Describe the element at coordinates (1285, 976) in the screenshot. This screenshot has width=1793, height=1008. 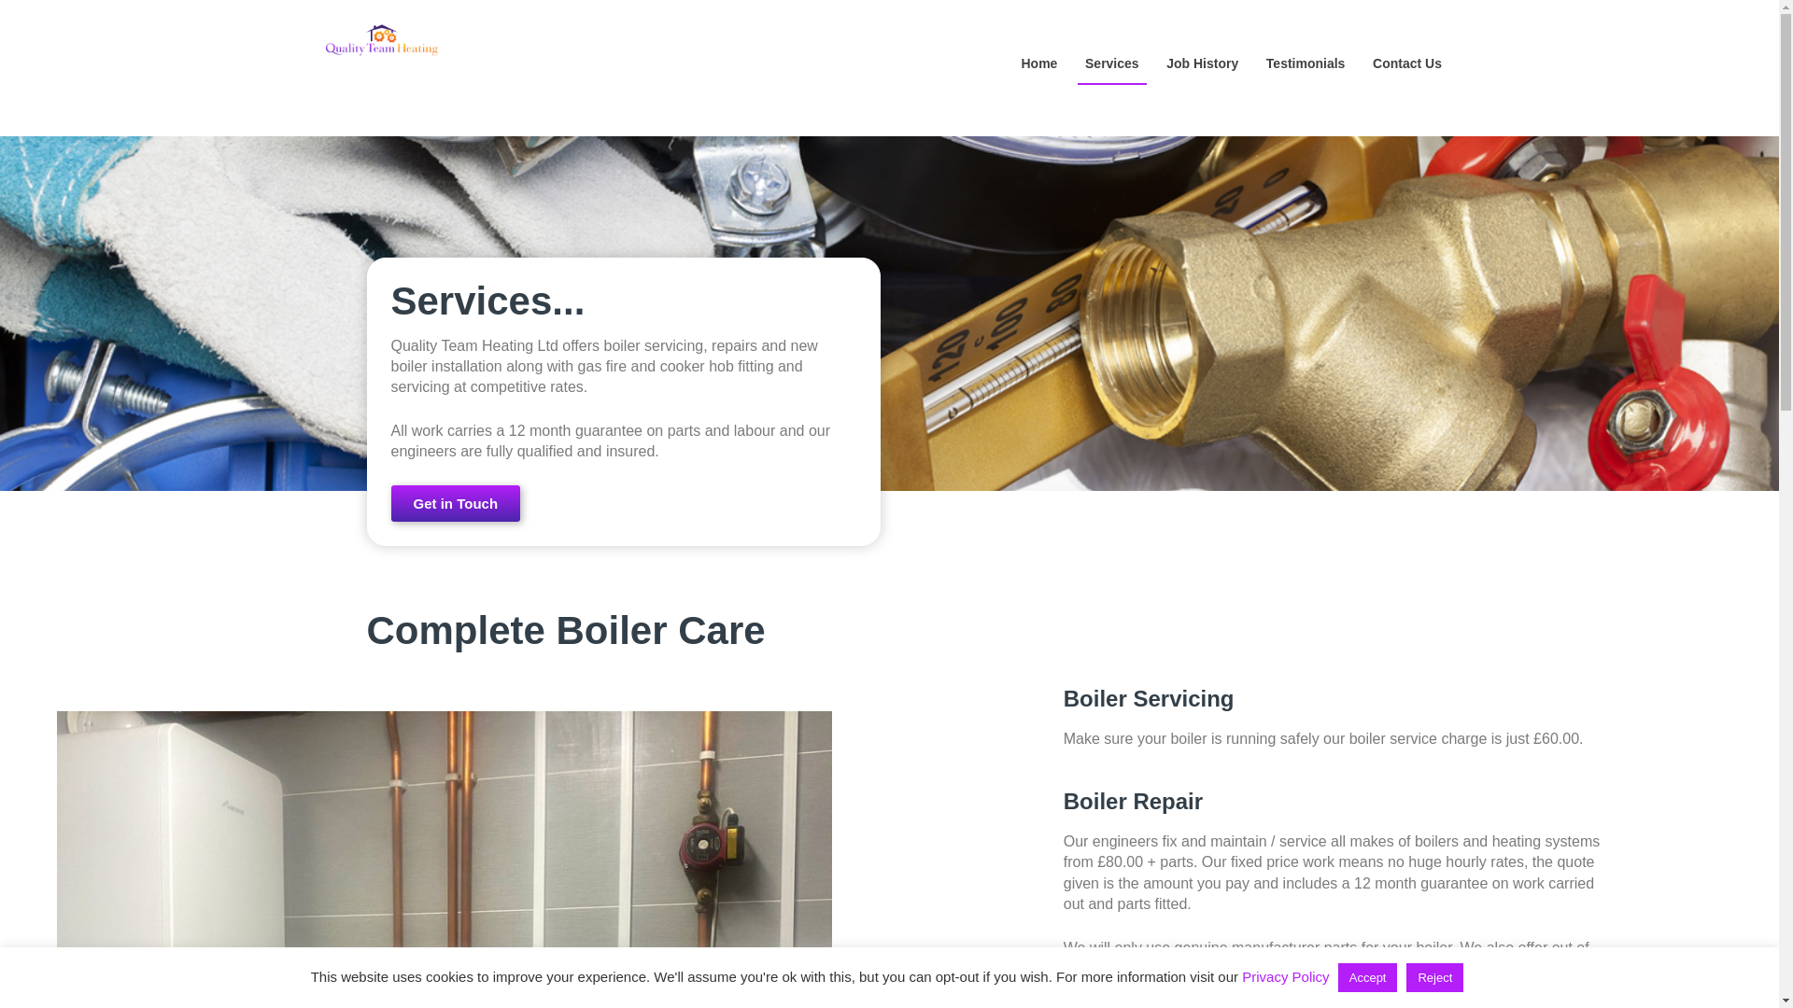
I see `Privacy Policy` at that location.